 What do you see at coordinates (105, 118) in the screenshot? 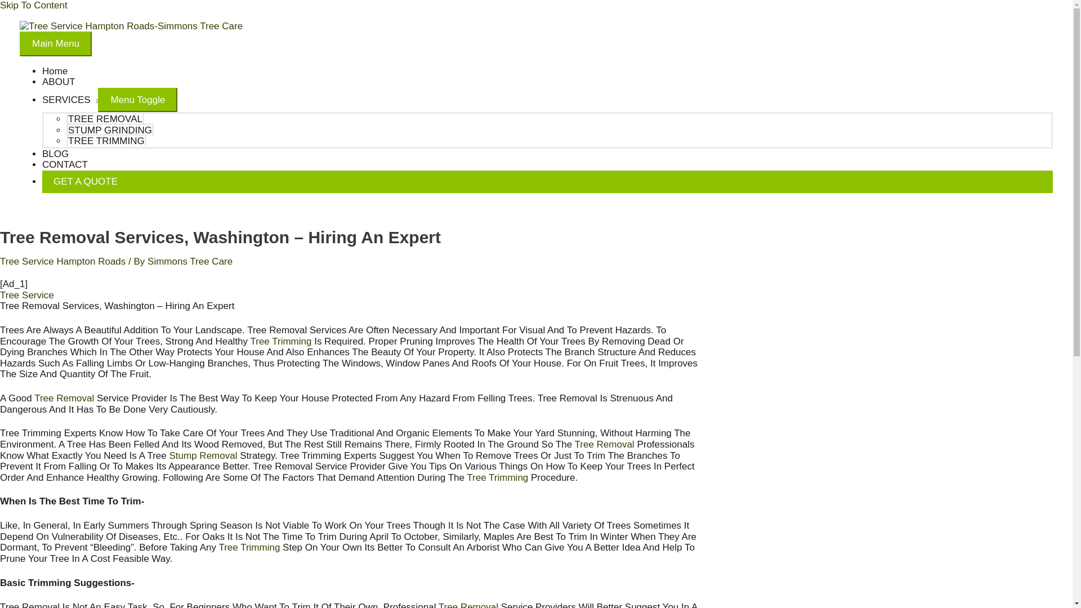
I see `TREE REMOVAL` at bounding box center [105, 118].